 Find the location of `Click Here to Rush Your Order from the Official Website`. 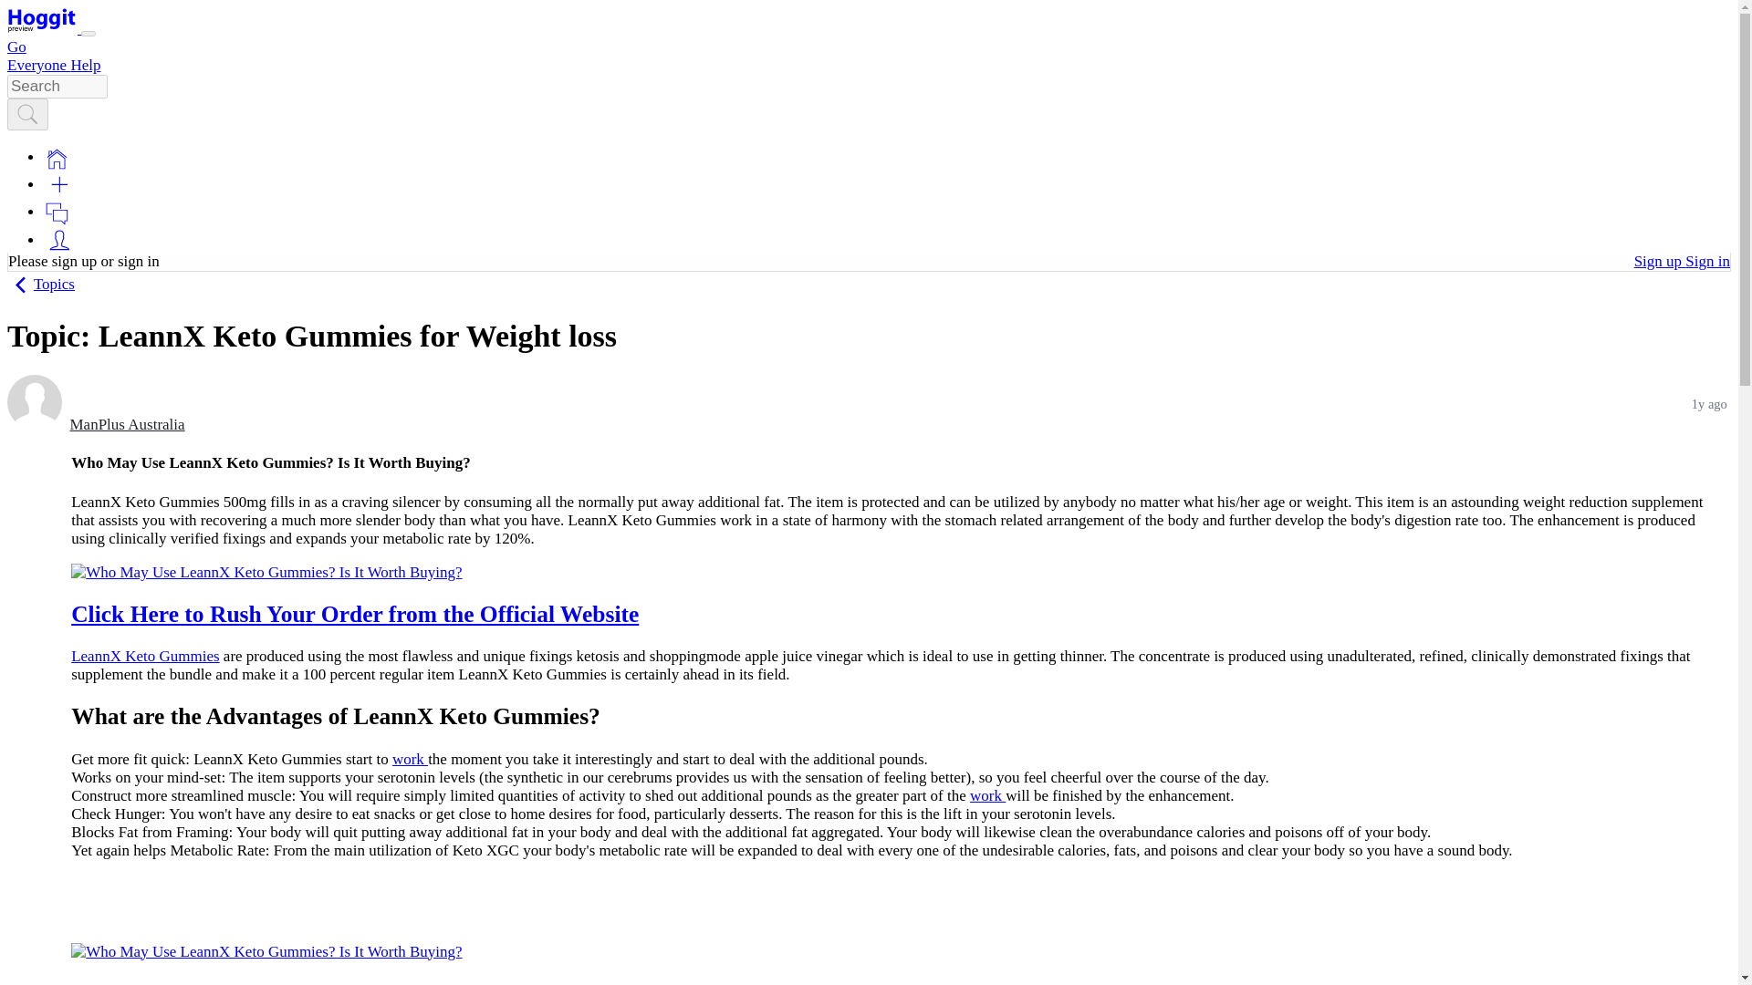

Click Here to Rush Your Order from the Official Website is located at coordinates (355, 613).